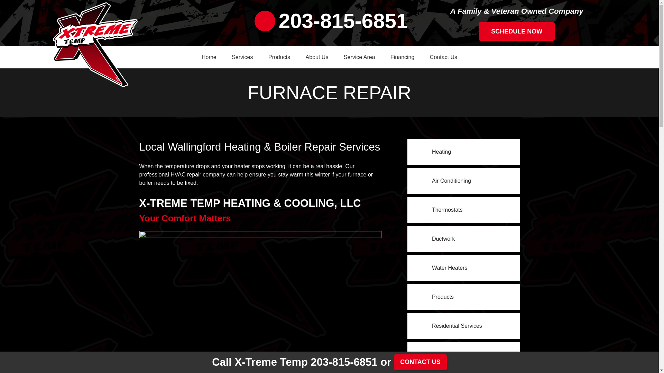 This screenshot has height=373, width=664. I want to click on Home, so click(209, 57).